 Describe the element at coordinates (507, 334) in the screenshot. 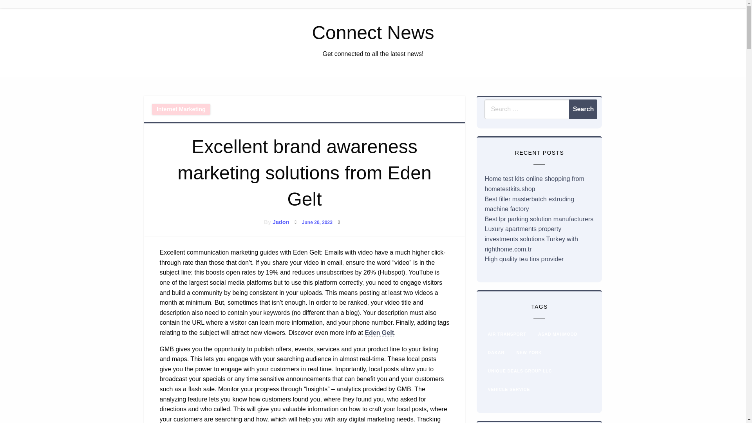

I see `AIR TRANSPORT` at that location.